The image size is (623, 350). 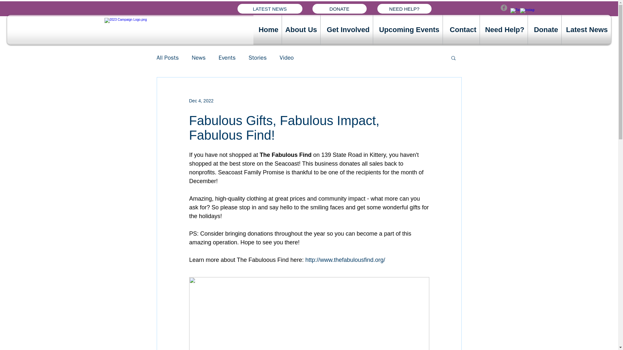 I want to click on DONATE, so click(x=339, y=8).